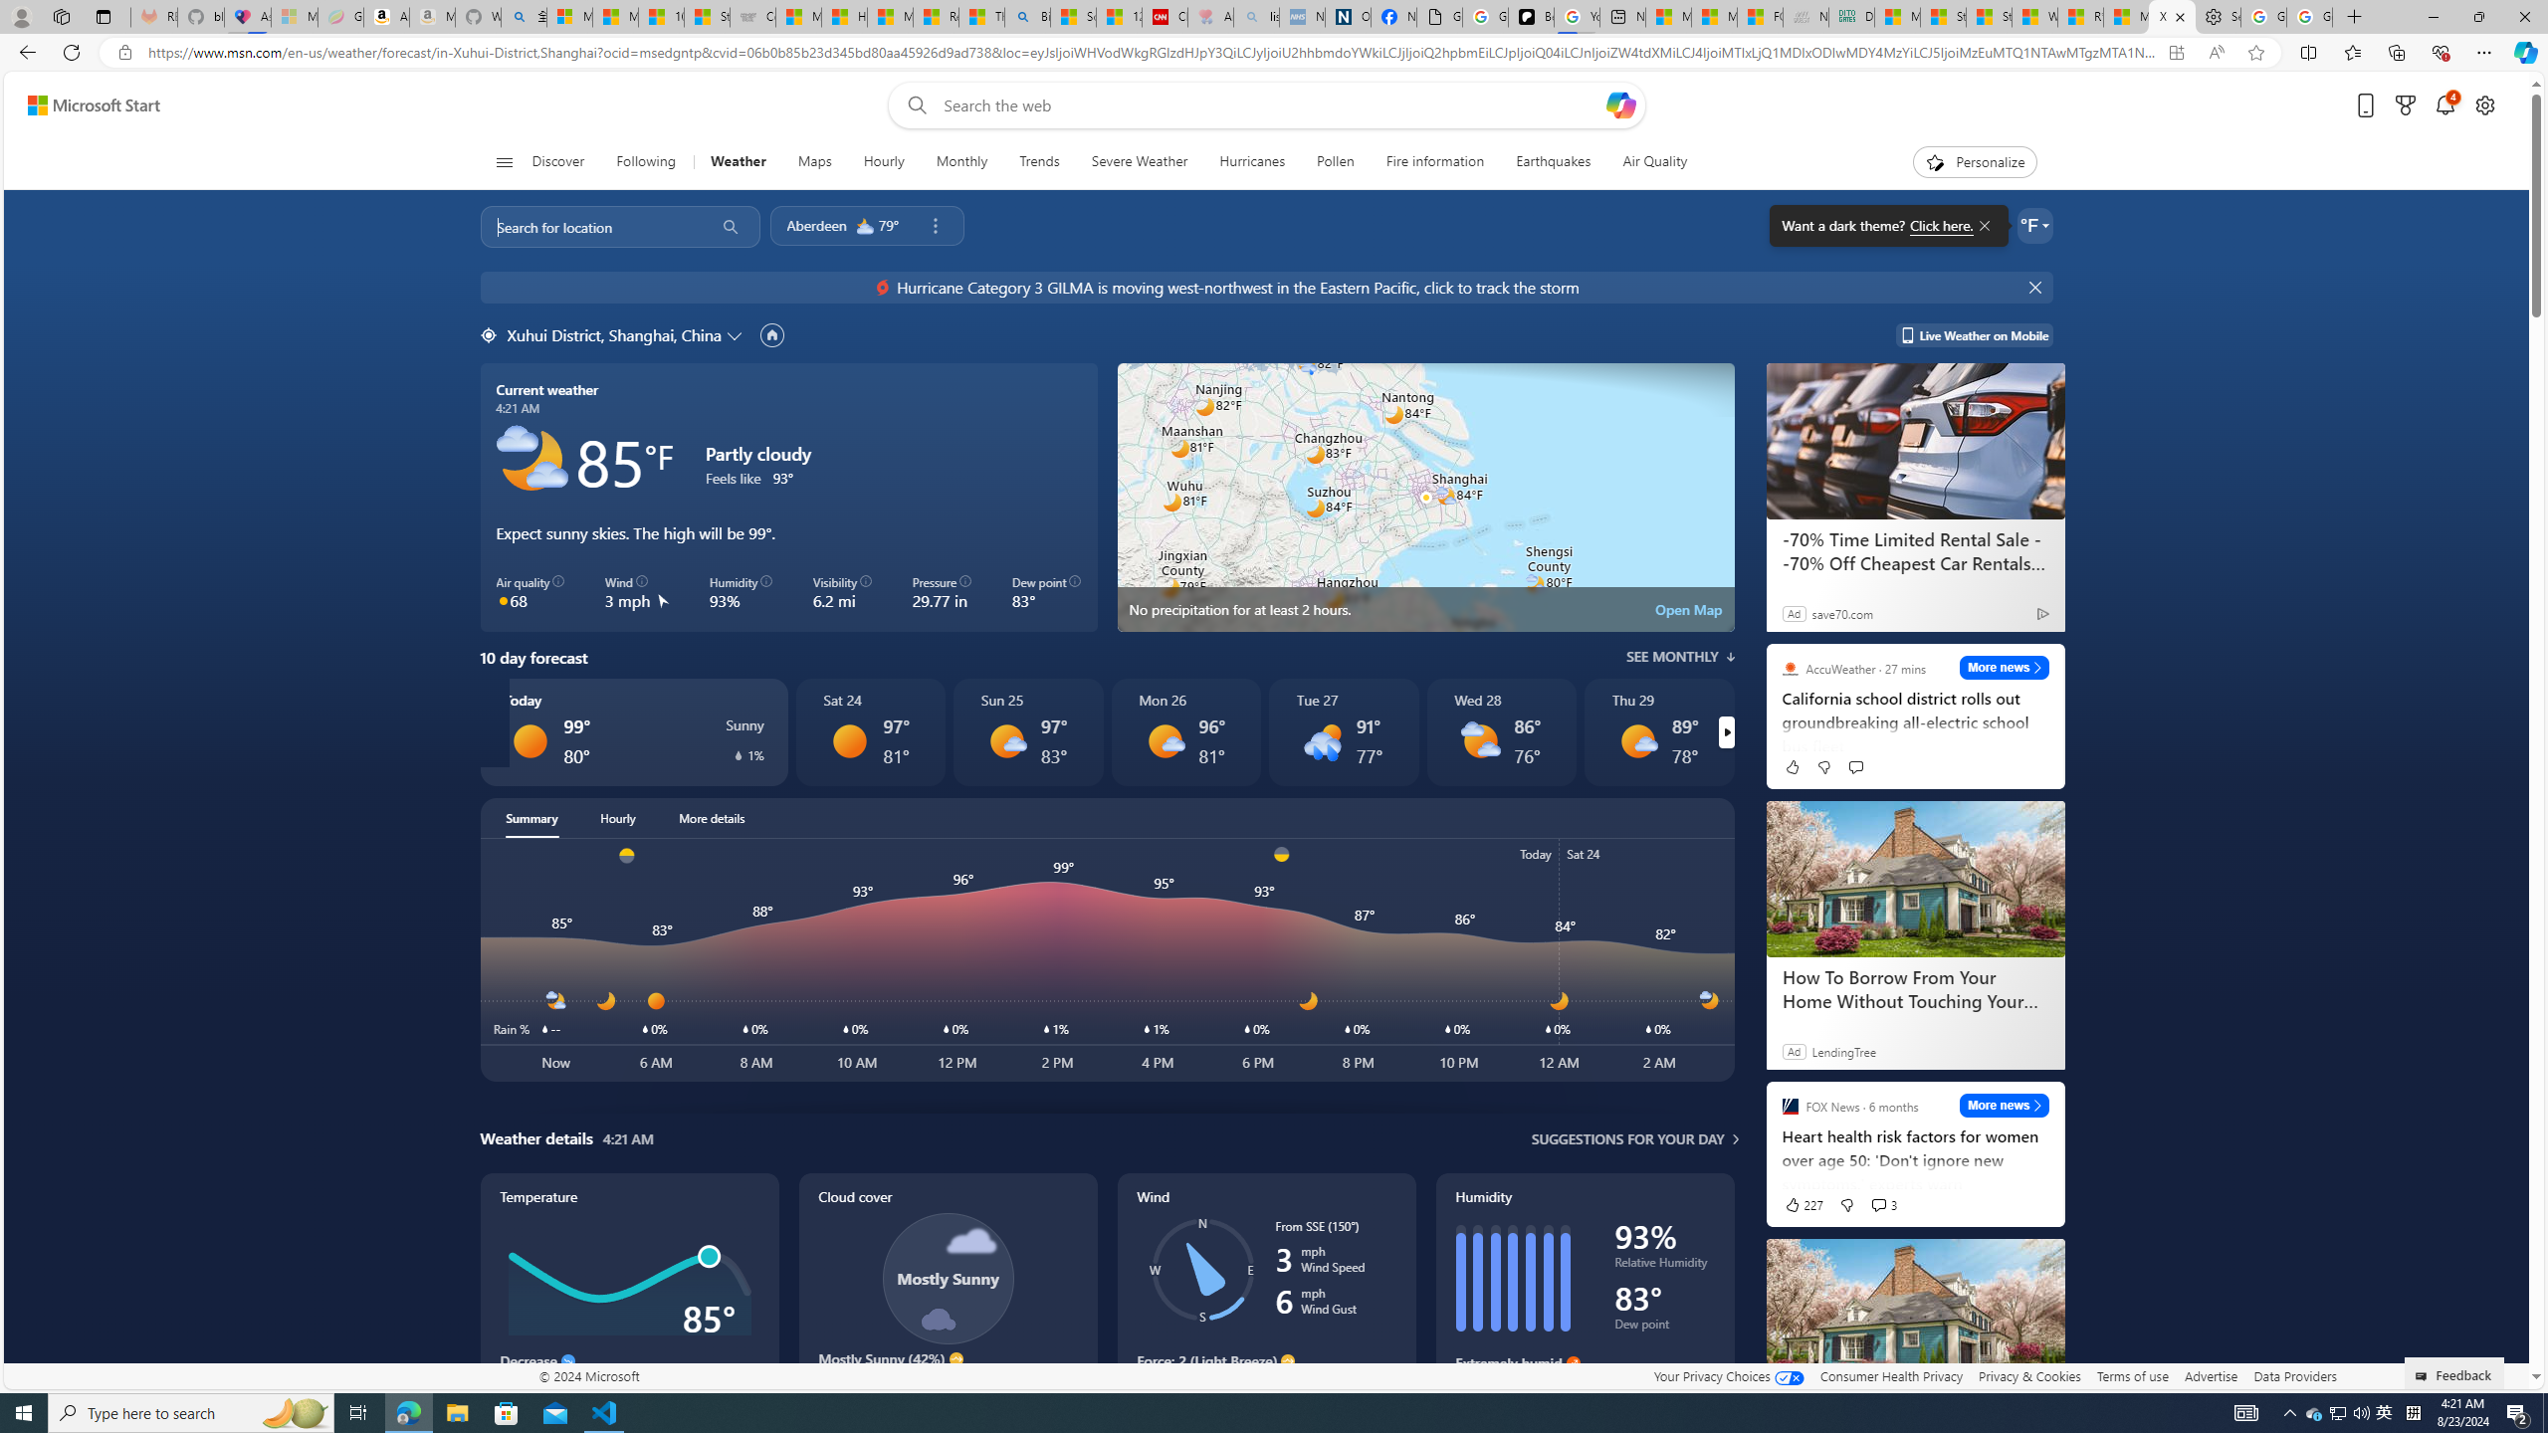 The image size is (2548, 1433). Describe the element at coordinates (504, 600) in the screenshot. I see `Class: aqiColorCycle-DS-EntryPoint1-1` at that location.